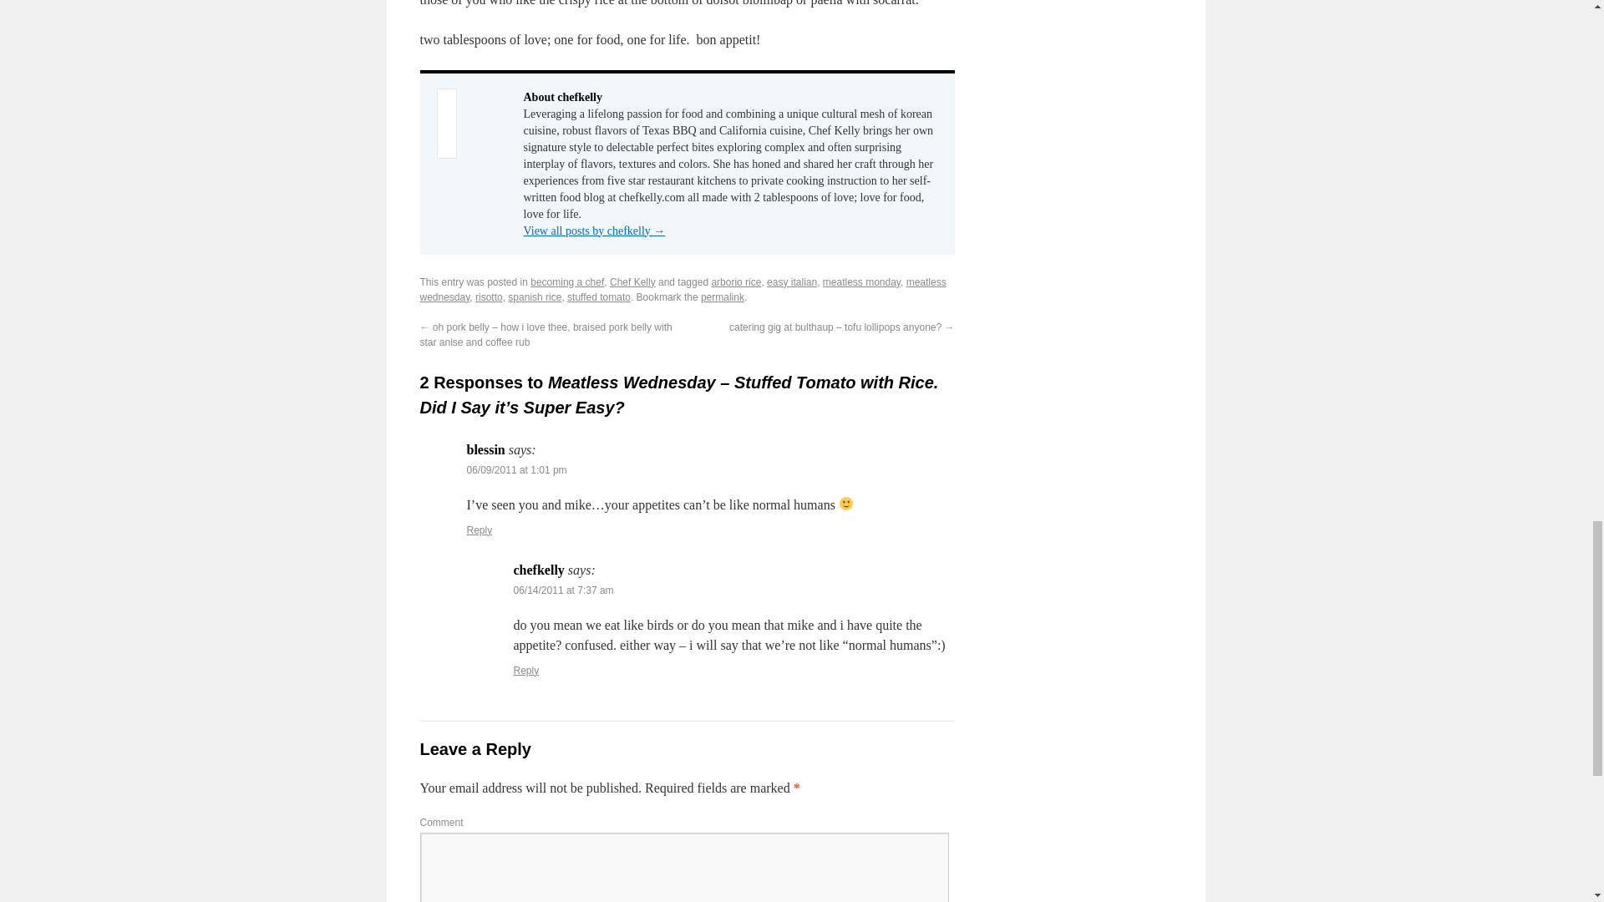 This screenshot has height=902, width=1604. What do you see at coordinates (735, 281) in the screenshot?
I see `arborio rice` at bounding box center [735, 281].